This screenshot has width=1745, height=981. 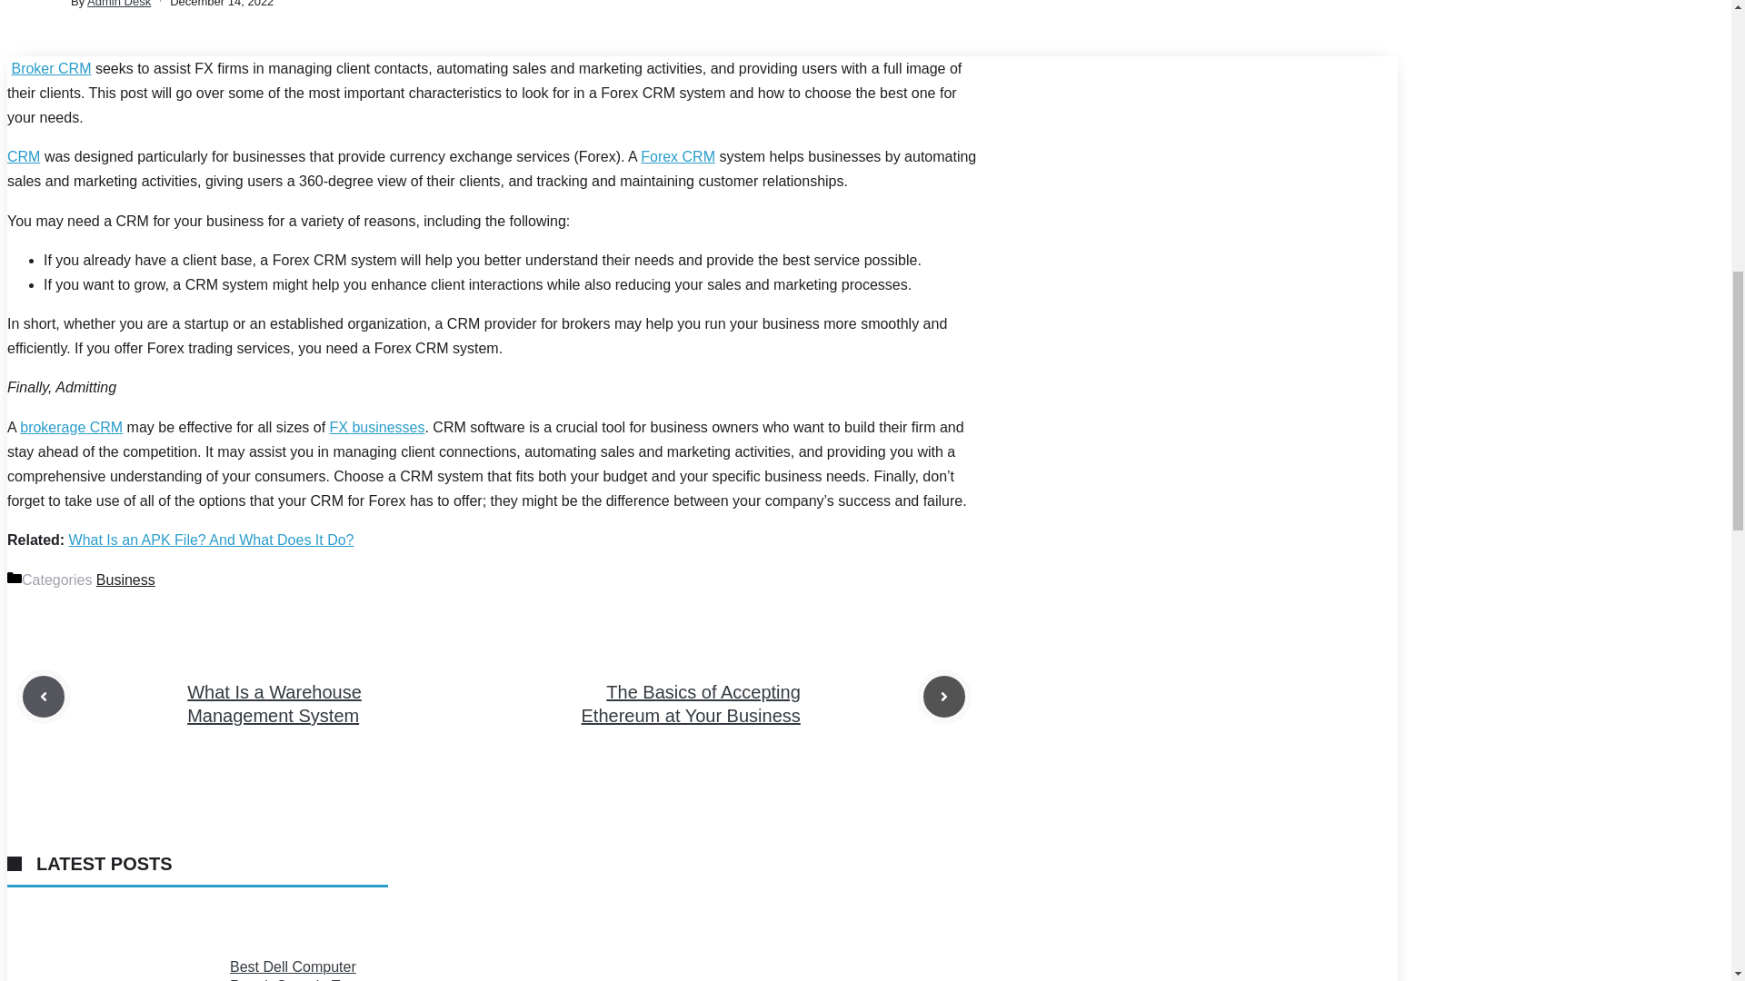 I want to click on The Basics of Accepting Ethereum at Your Business, so click(x=691, y=703).